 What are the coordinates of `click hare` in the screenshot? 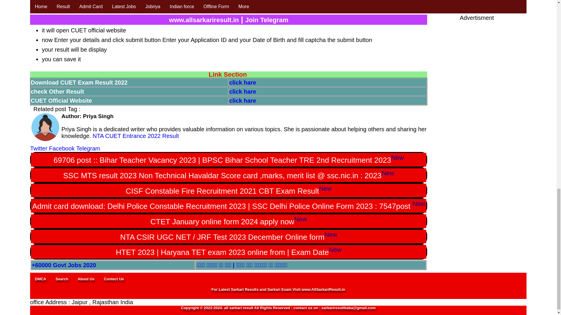 It's located at (242, 92).